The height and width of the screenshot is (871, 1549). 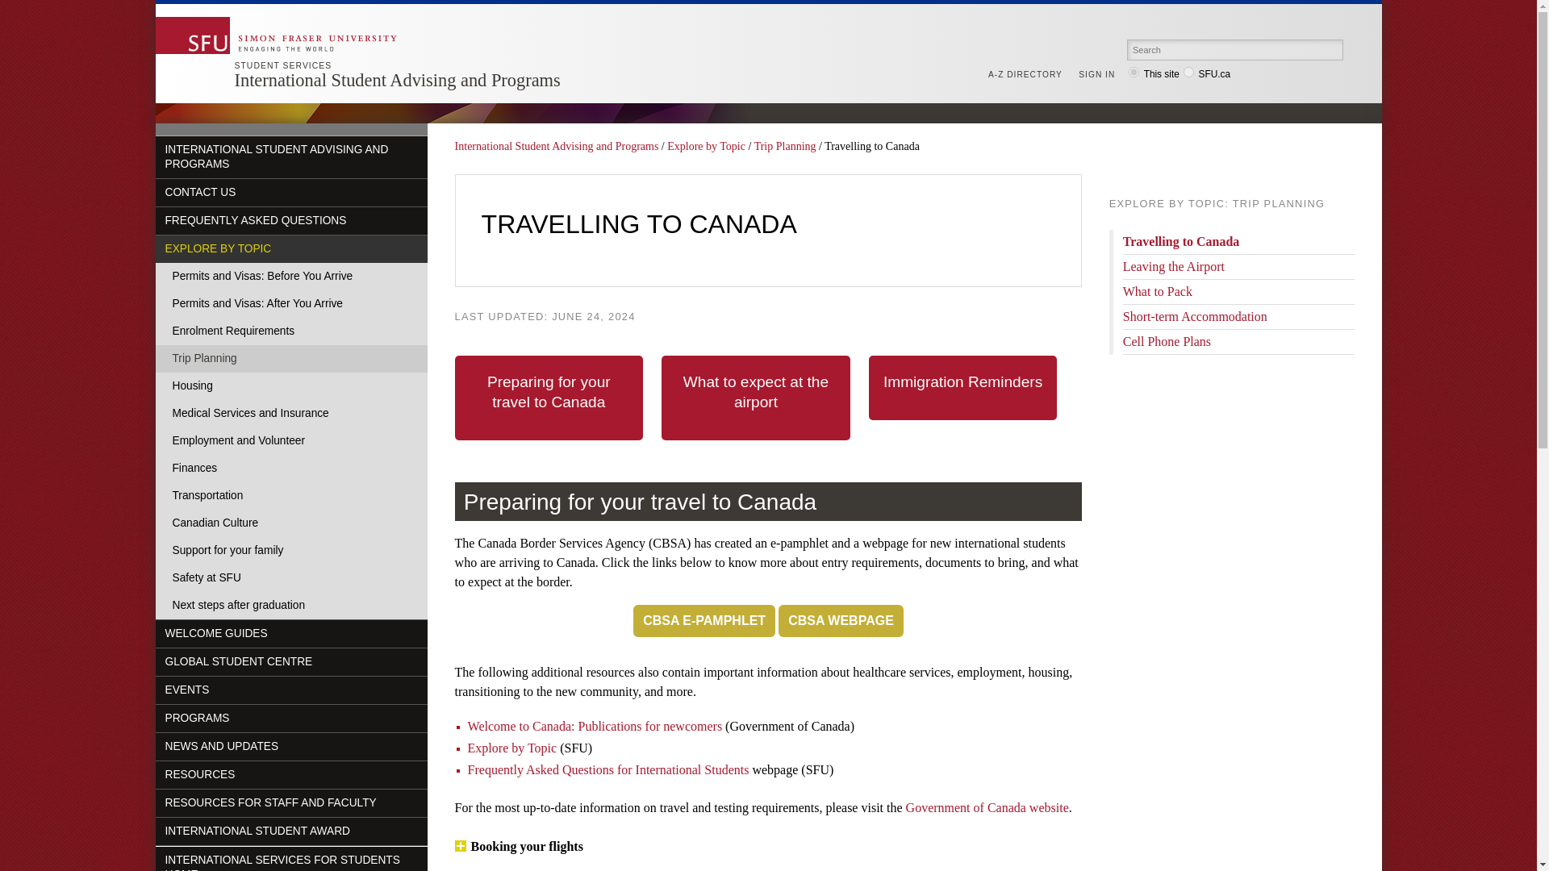 I want to click on Travelling to Canada, so click(x=1181, y=240).